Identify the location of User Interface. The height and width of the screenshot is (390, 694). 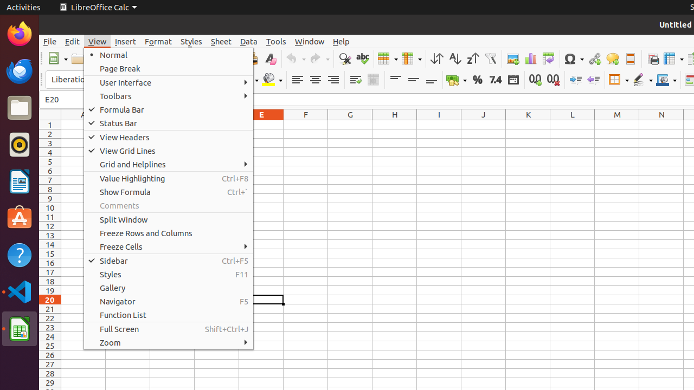
(169, 82).